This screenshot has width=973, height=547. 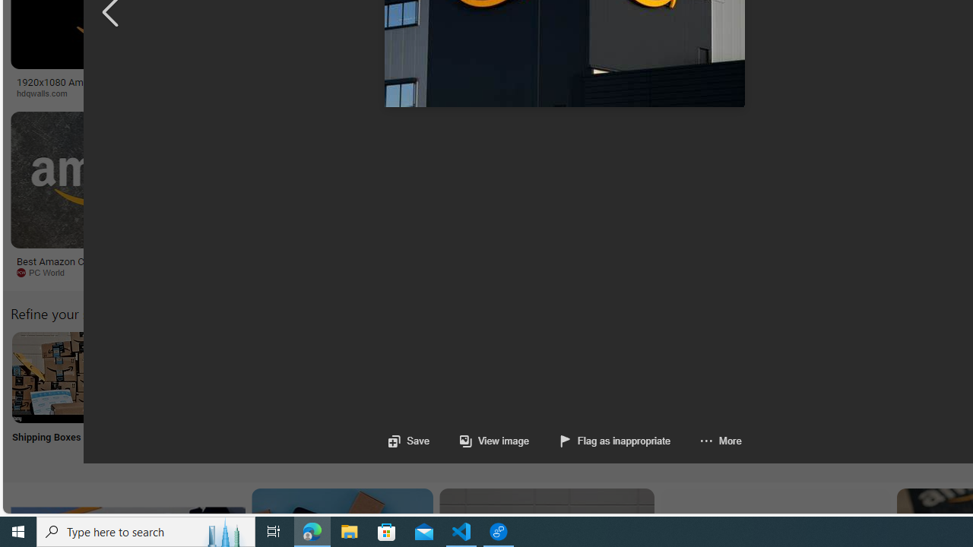 I want to click on Amazon Retail Store Retail Store, so click(x=660, y=397).